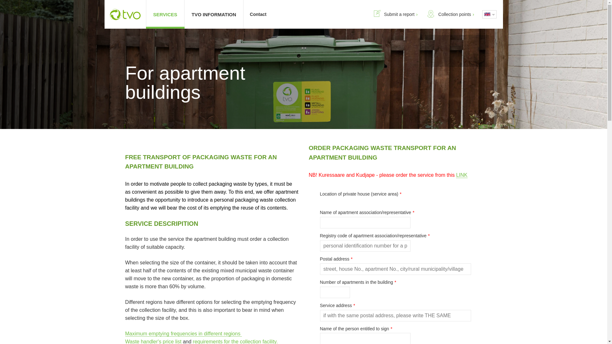 Image resolution: width=612 pixels, height=344 pixels. Describe the element at coordinates (449, 14) in the screenshot. I see `Collection points` at that location.